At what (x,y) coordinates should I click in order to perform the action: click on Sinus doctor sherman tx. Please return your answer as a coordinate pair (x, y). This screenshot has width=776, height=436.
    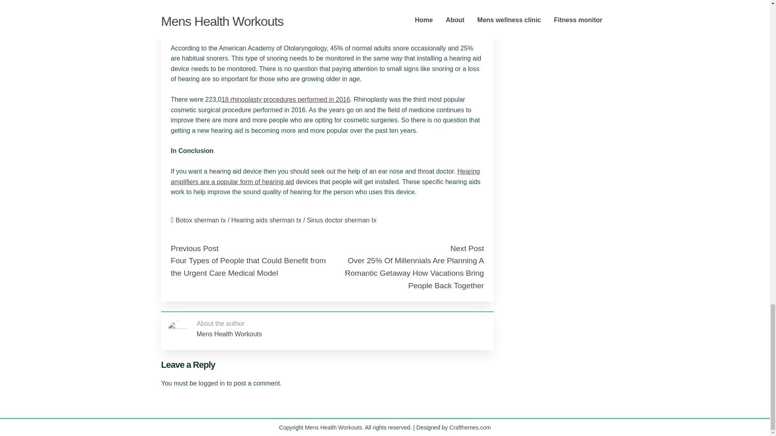
    Looking at the image, I should click on (341, 220).